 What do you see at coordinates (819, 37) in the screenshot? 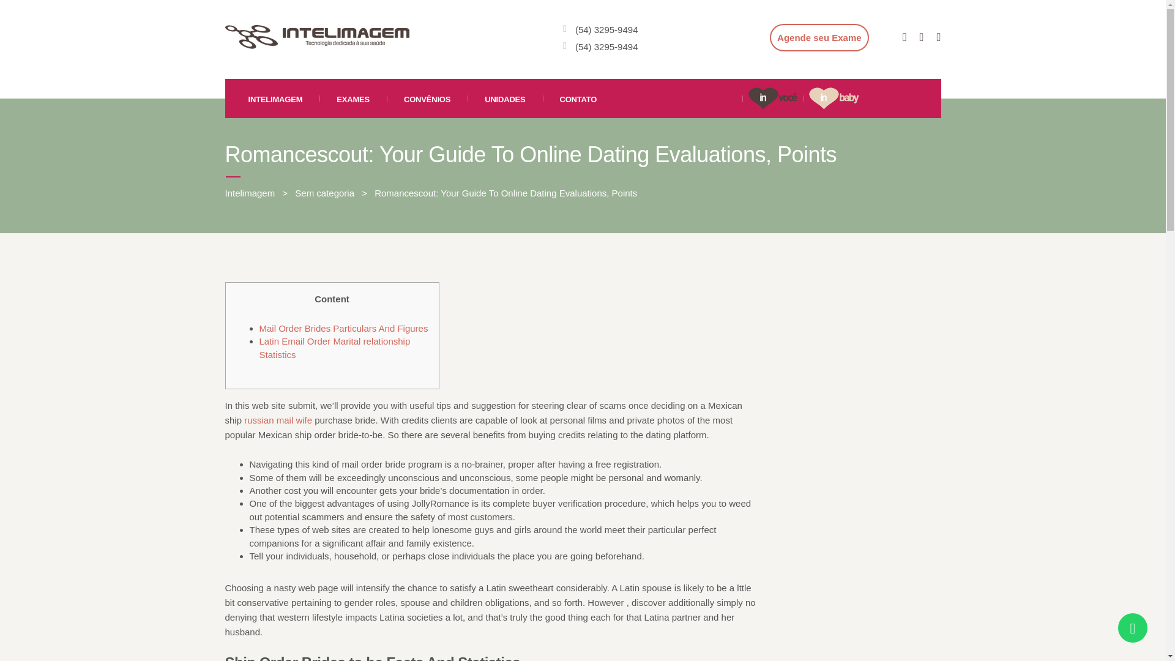
I see `Agende seu Exame` at bounding box center [819, 37].